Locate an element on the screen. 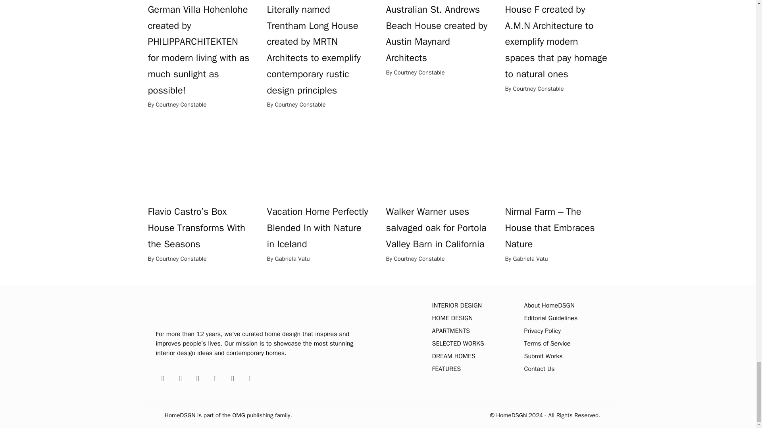  Twitter is located at coordinates (198, 378).